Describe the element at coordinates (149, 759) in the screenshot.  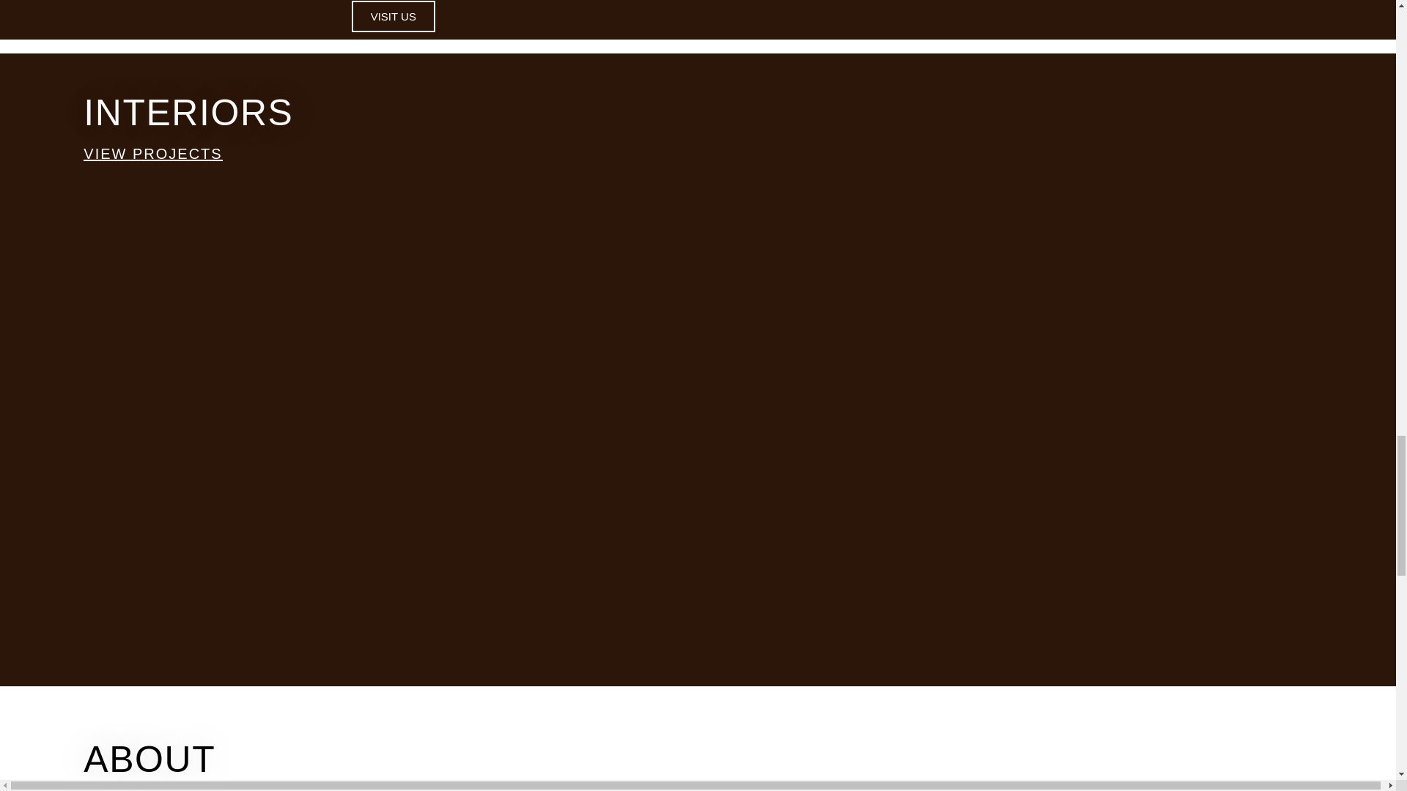
I see `ABOUT` at that location.